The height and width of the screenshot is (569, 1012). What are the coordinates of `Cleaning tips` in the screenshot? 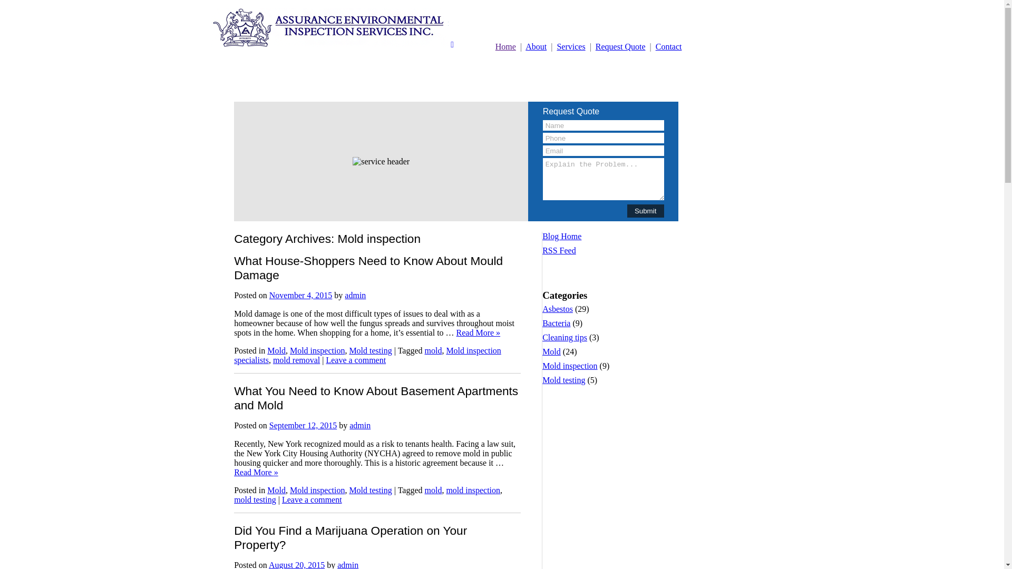 It's located at (565, 337).